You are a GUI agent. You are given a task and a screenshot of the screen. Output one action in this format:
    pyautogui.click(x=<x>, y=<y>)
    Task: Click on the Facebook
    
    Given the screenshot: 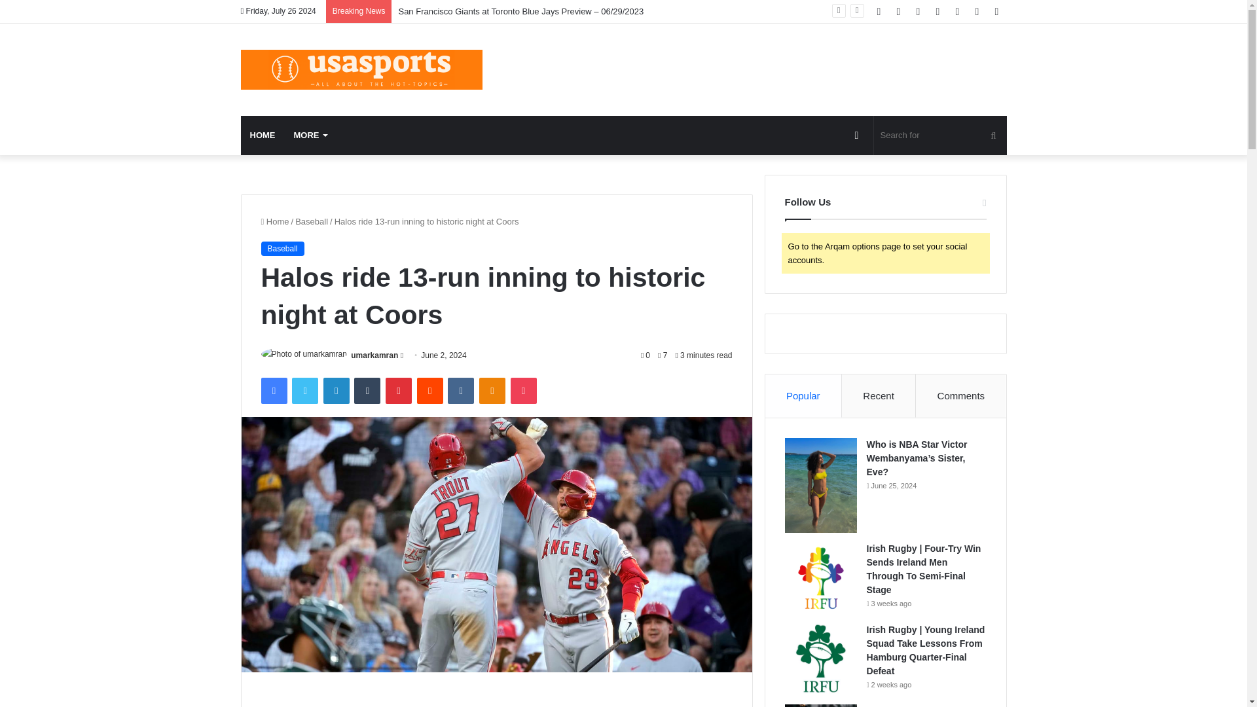 What is the action you would take?
    pyautogui.click(x=273, y=390)
    